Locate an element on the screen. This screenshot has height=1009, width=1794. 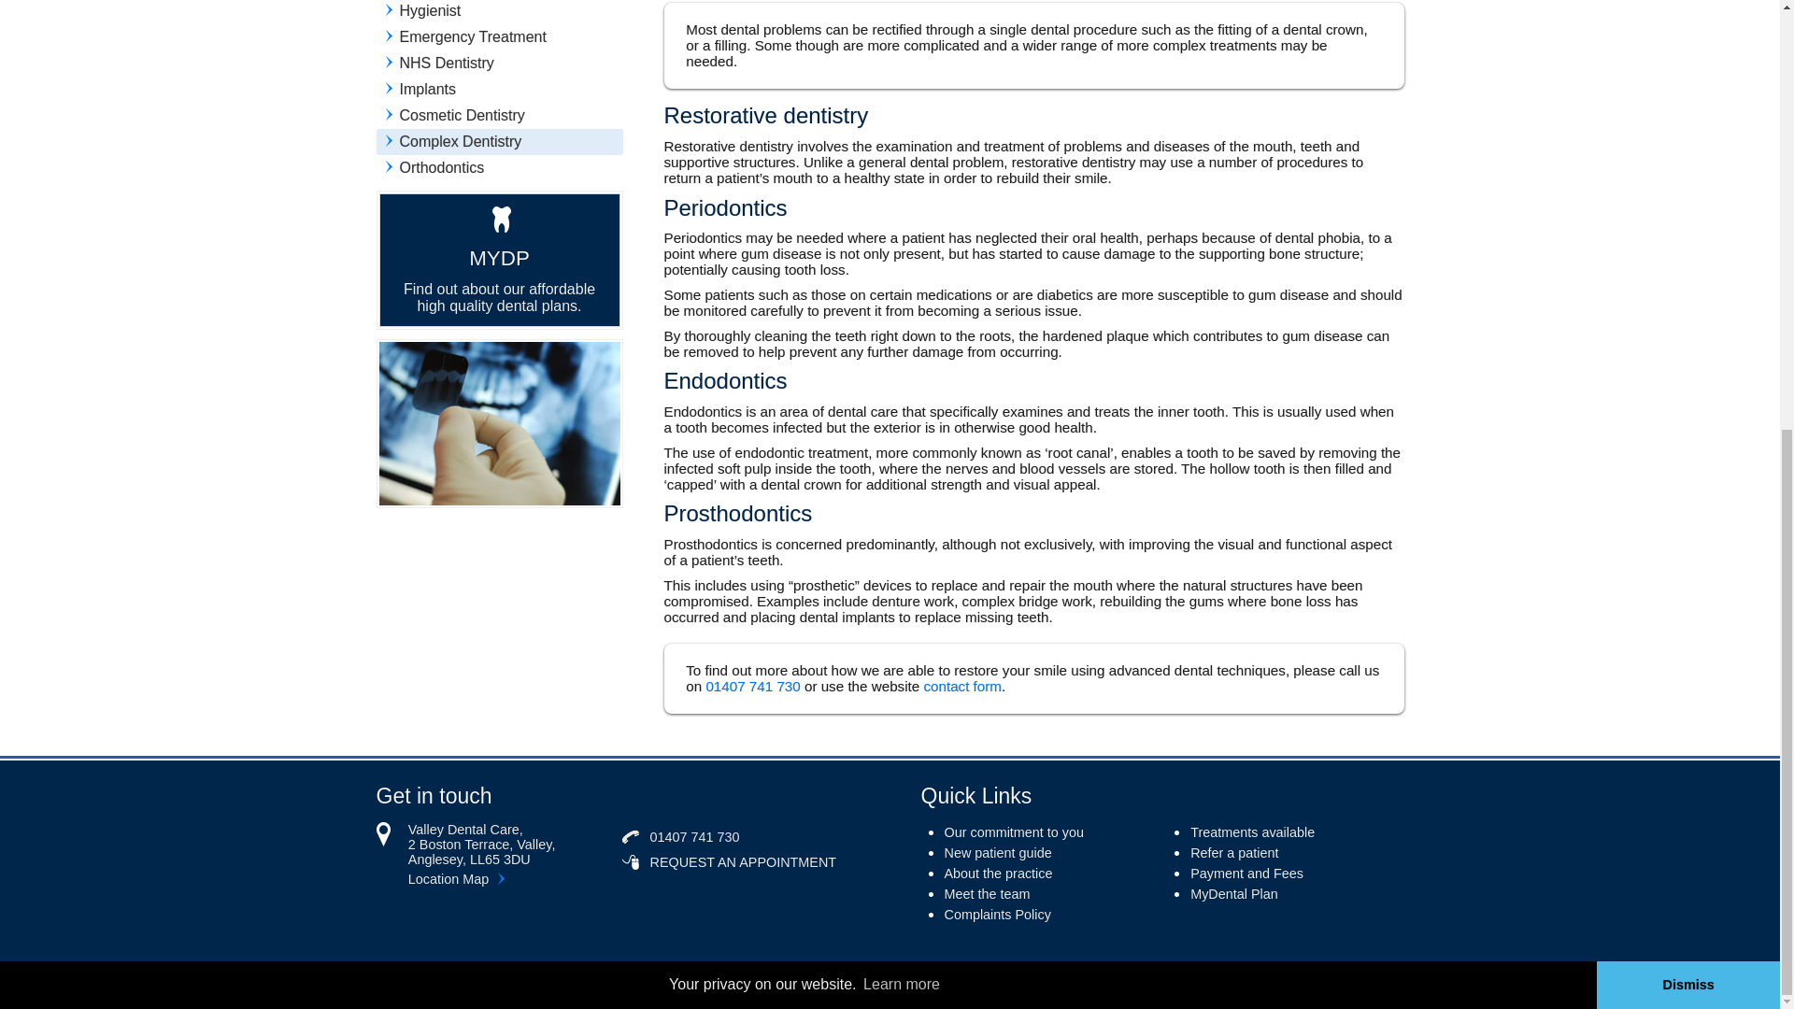
Cosmetic Dentistry is located at coordinates (499, 115).